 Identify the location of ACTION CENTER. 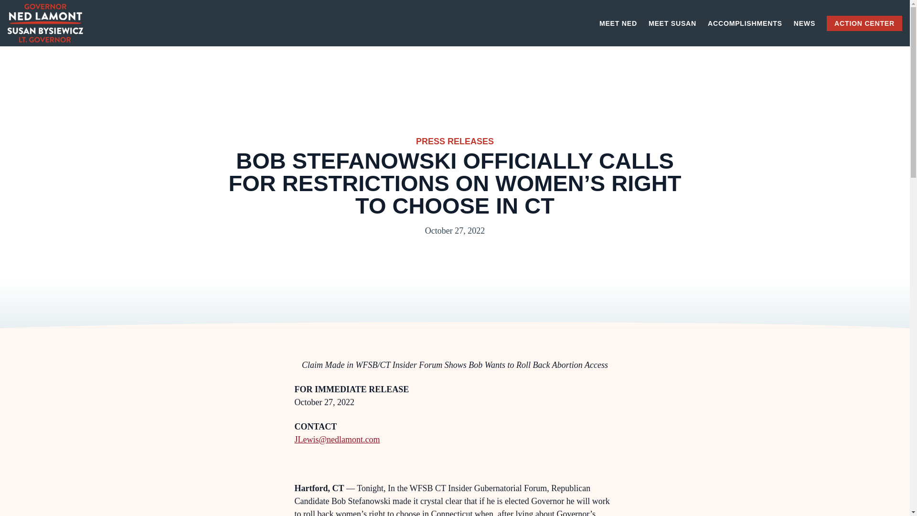
(864, 23).